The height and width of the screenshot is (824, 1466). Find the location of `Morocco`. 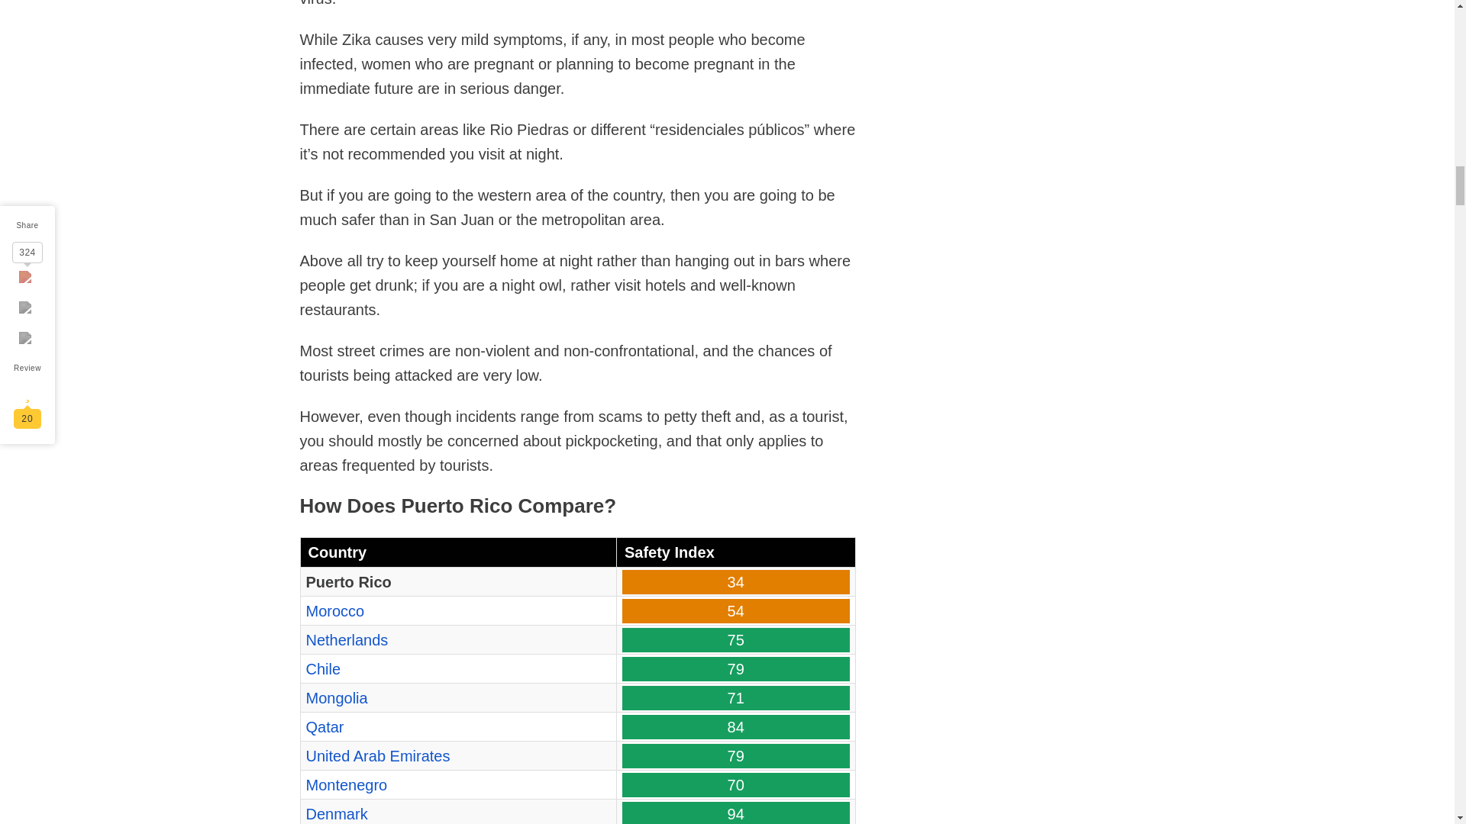

Morocco is located at coordinates (334, 610).